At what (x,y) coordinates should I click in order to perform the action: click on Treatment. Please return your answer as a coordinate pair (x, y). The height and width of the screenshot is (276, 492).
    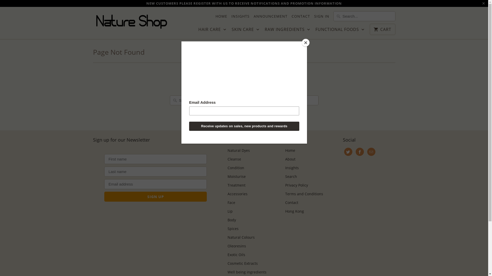
    Looking at the image, I should click on (237, 185).